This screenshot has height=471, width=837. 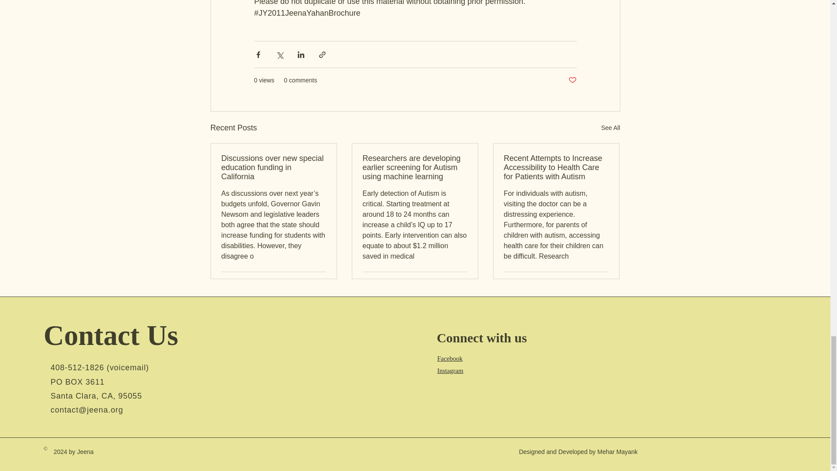 What do you see at coordinates (450, 358) in the screenshot?
I see `Facebook` at bounding box center [450, 358].